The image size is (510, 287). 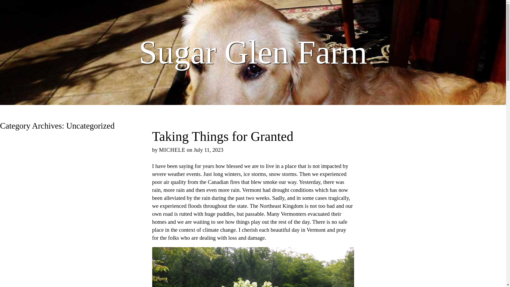 What do you see at coordinates (253, 6) in the screenshot?
I see `SUGAR GLEN FARM` at bounding box center [253, 6].